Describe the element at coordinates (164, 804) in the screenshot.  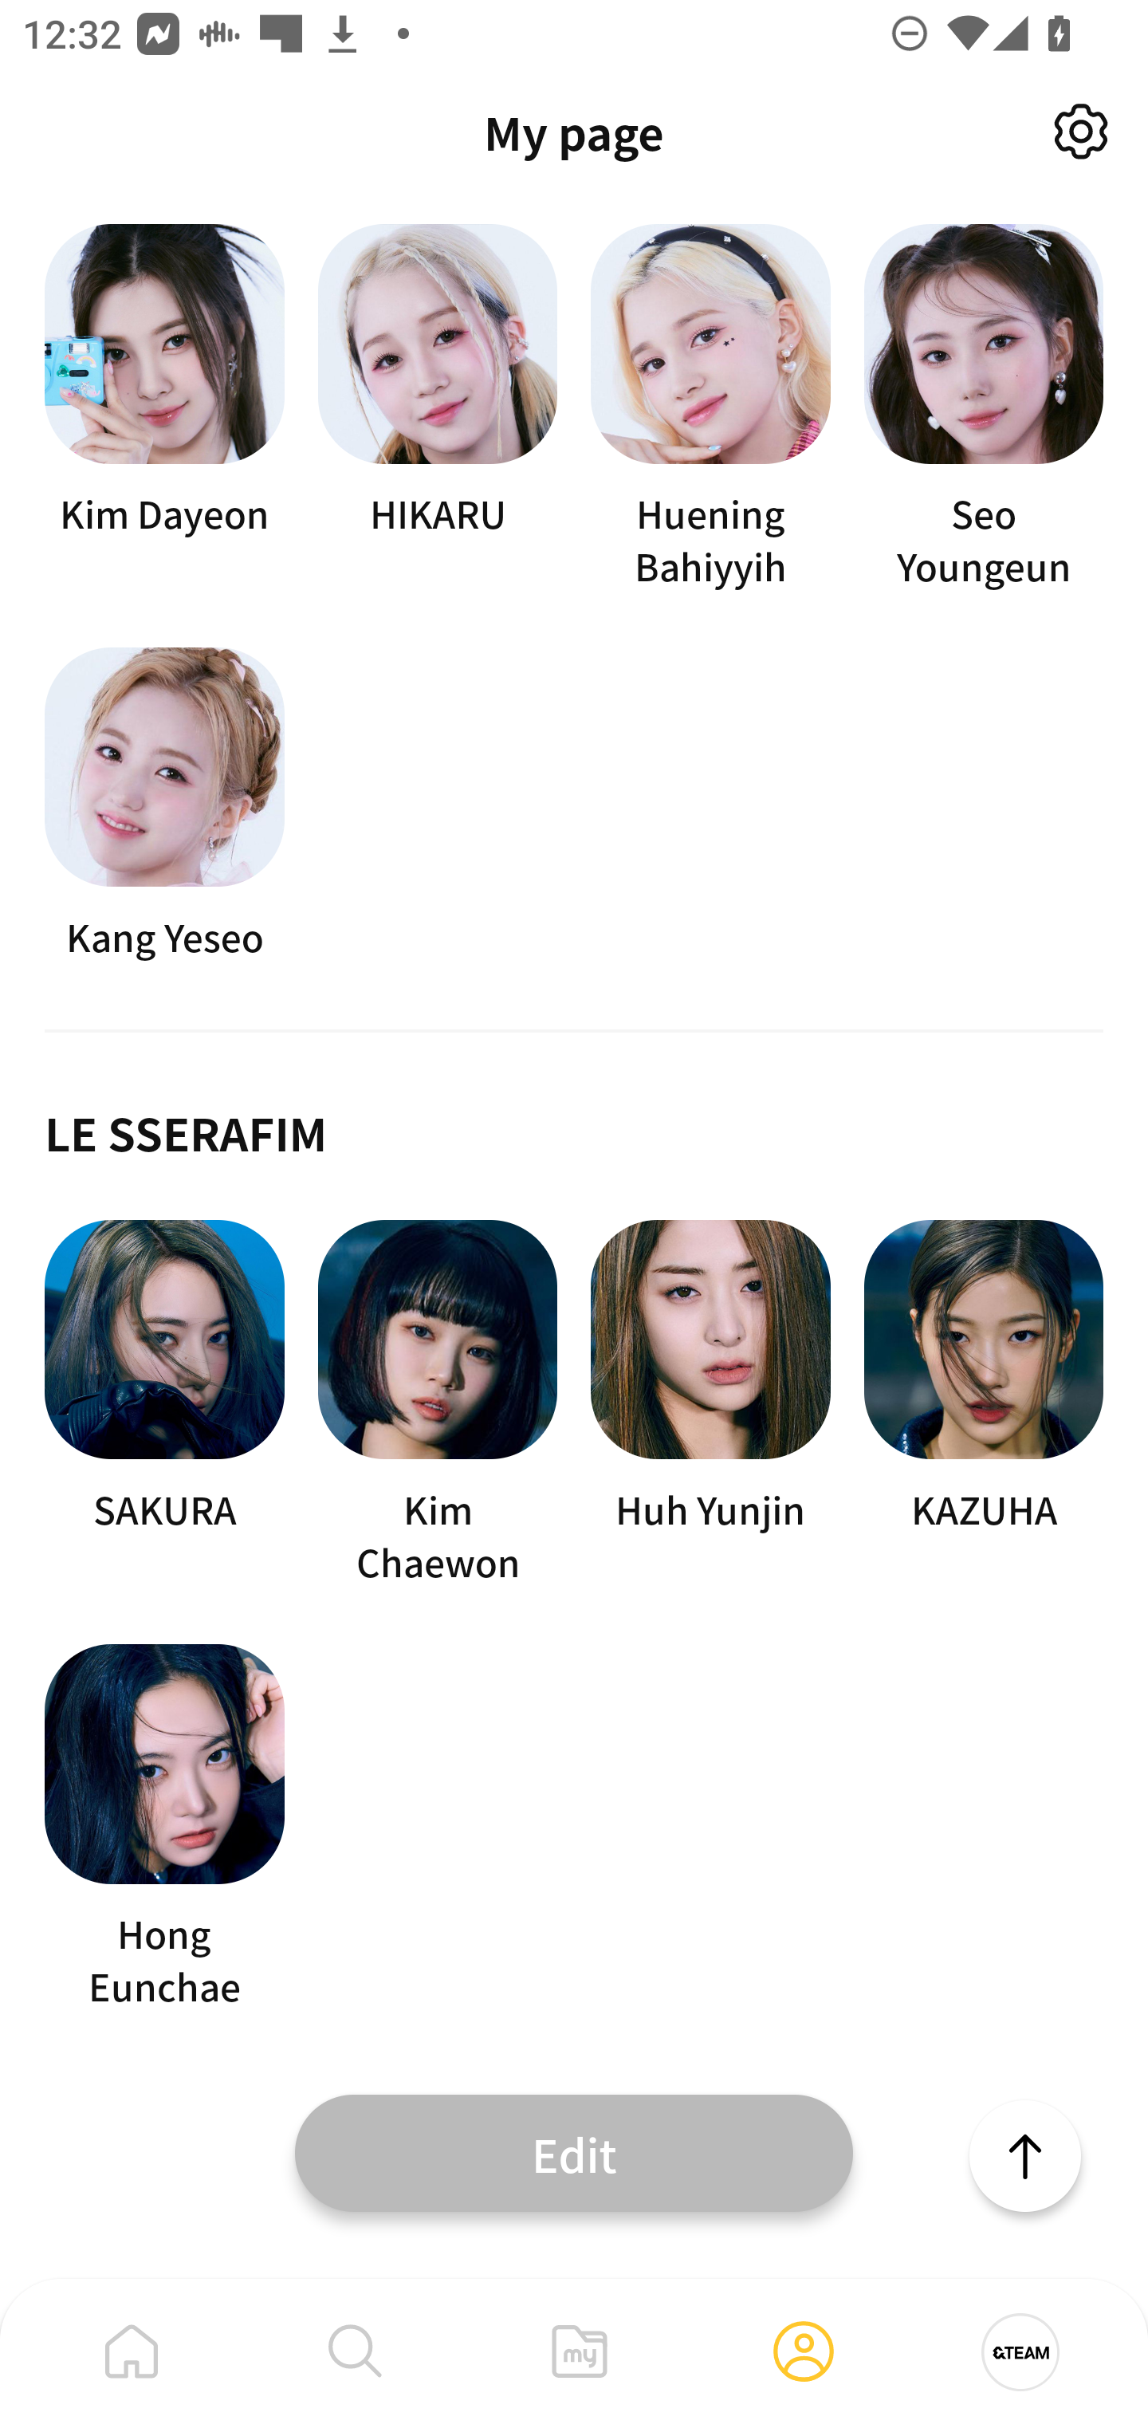
I see `Kang Yeseo` at that location.